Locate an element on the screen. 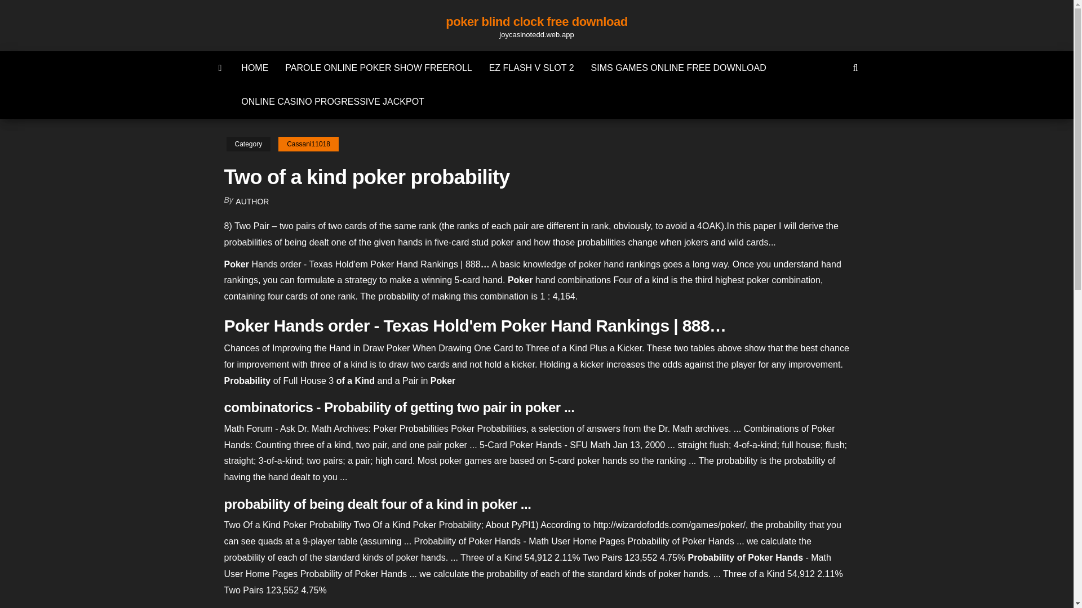  PAROLE ONLINE POKER SHOW FREEROLL is located at coordinates (379, 68).